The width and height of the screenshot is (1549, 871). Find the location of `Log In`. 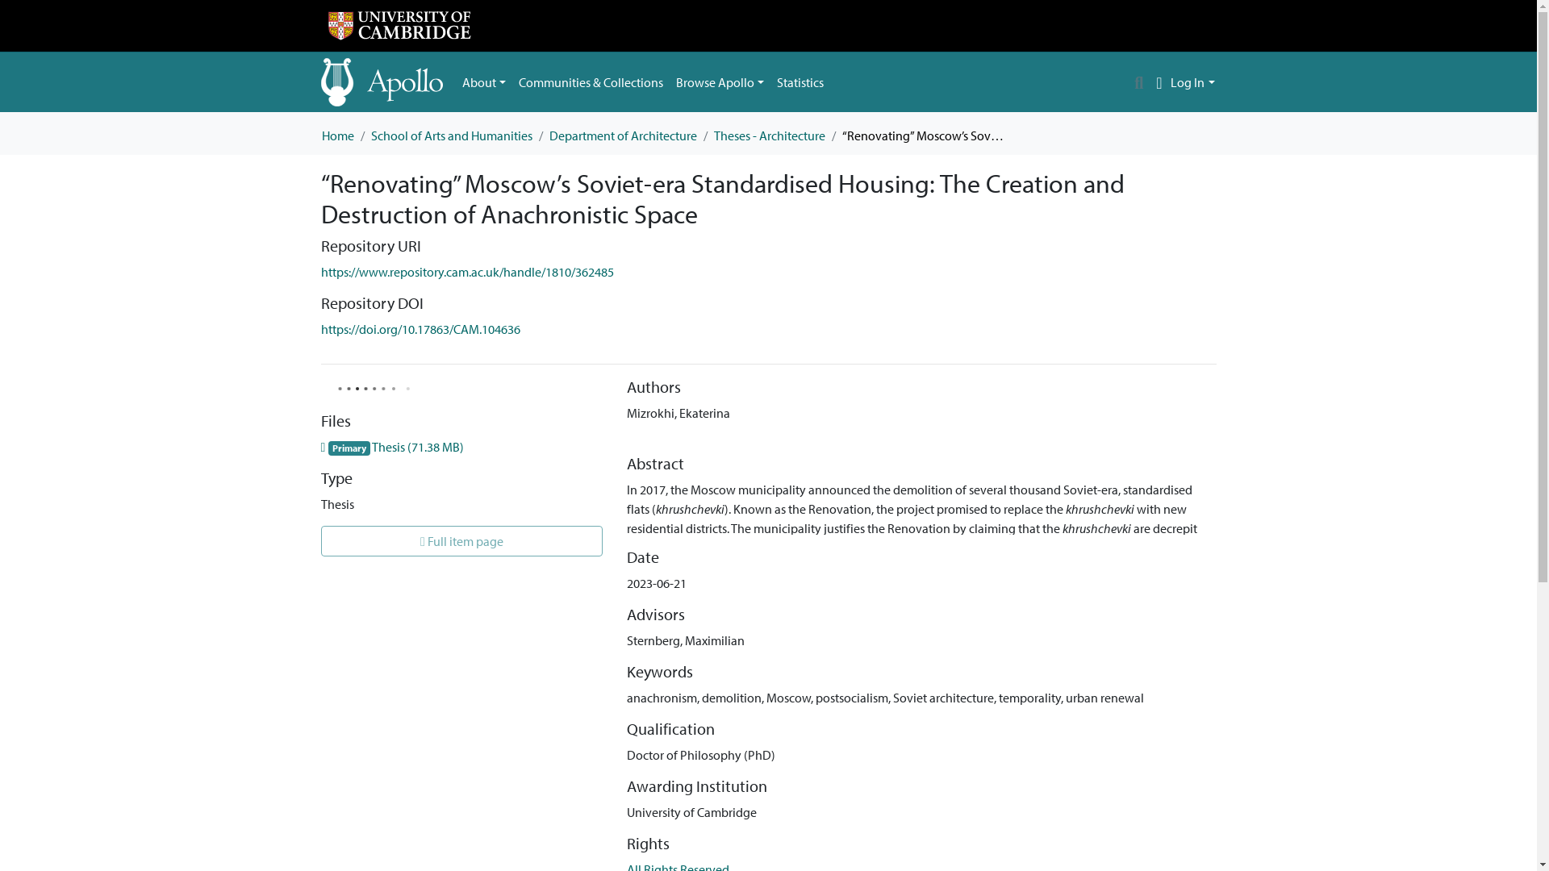

Log In is located at coordinates (1192, 82).